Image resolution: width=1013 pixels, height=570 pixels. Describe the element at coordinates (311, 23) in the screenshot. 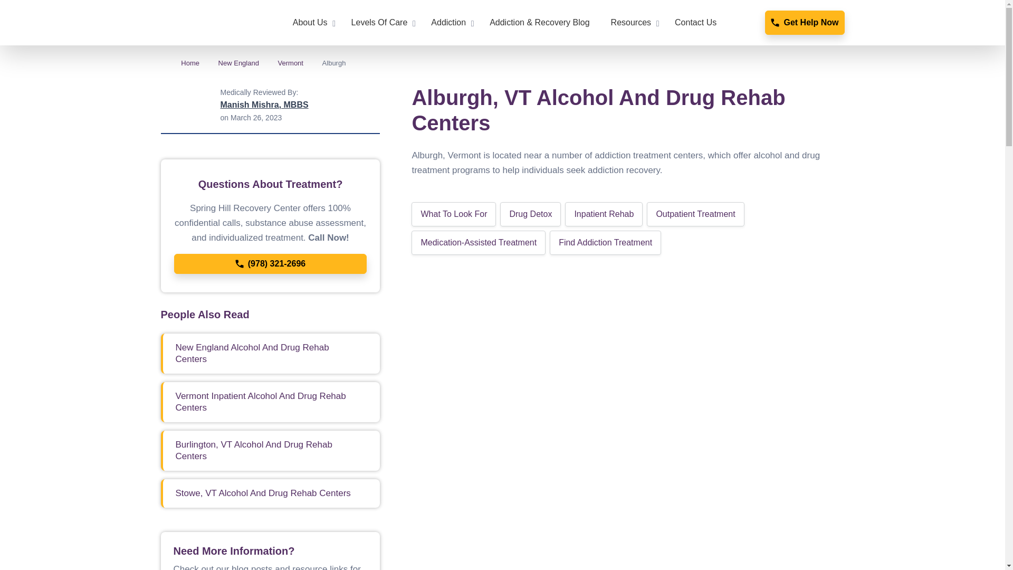

I see `About Us` at that location.